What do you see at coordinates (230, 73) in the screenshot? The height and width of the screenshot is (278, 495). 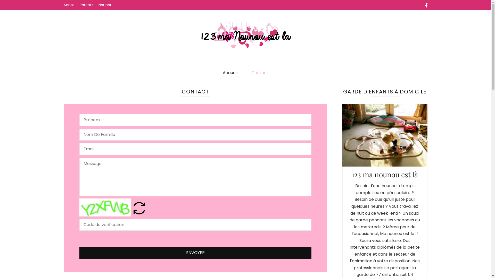 I see `Accueil` at bounding box center [230, 73].